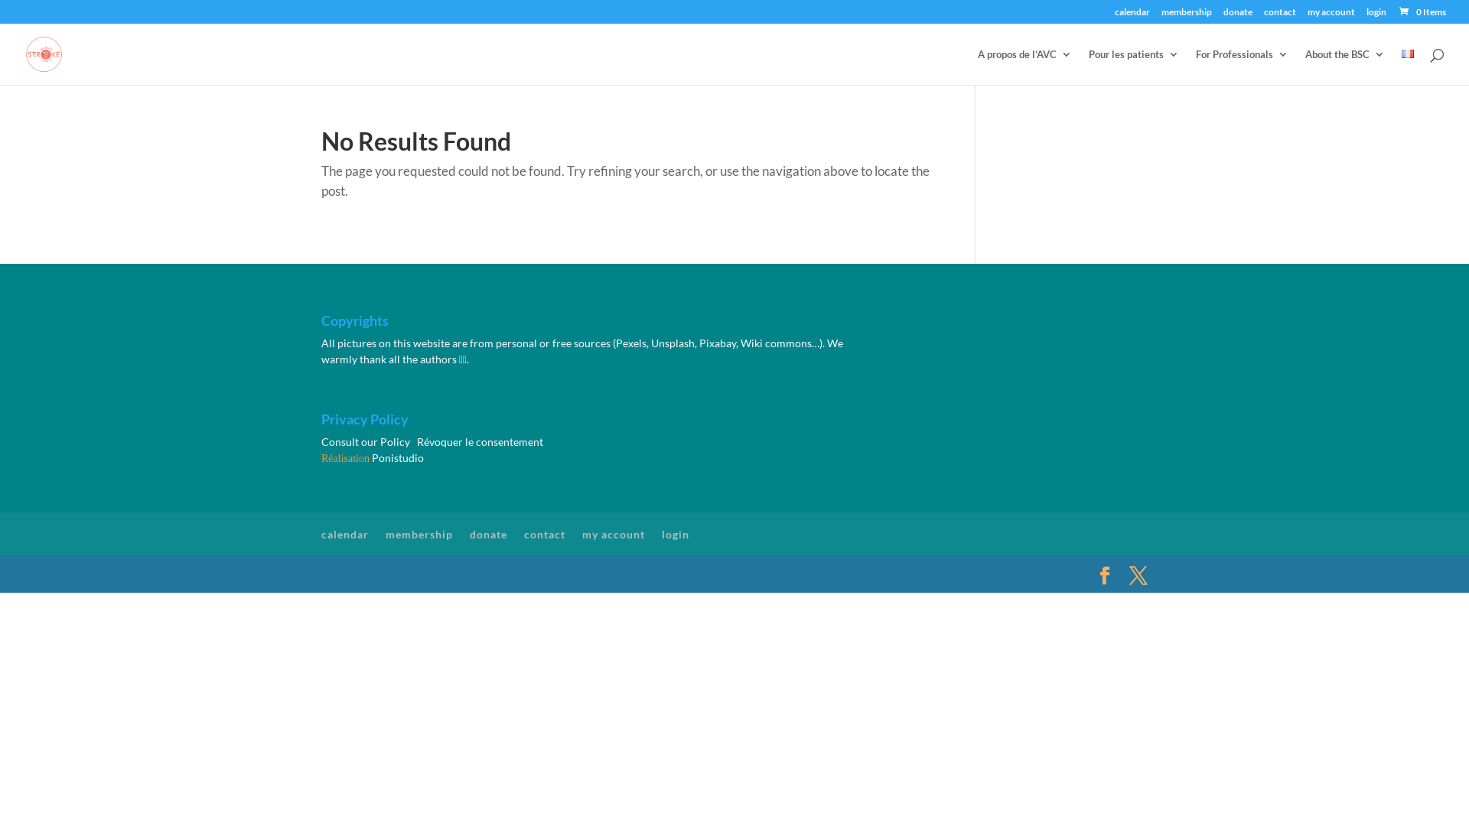  I want to click on Consult our Policy, so click(366, 442).